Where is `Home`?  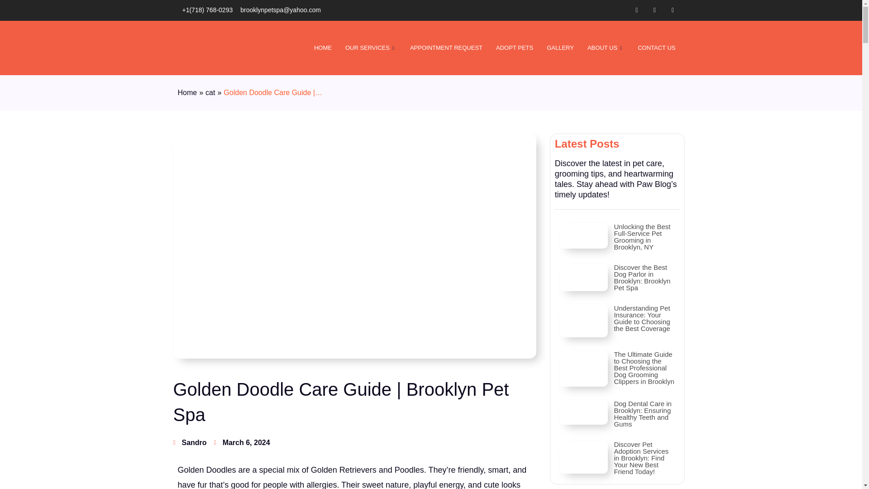
Home is located at coordinates (187, 93).